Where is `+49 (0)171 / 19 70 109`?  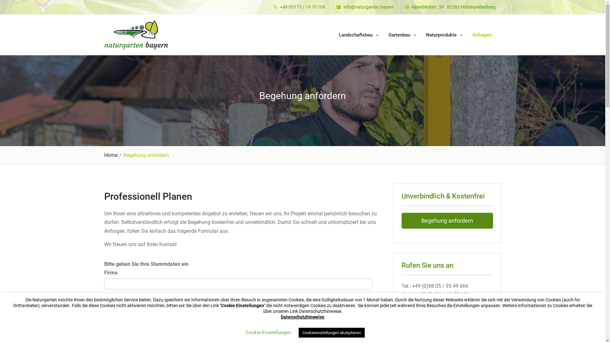
+49 (0)171 / 19 70 109 is located at coordinates (302, 7).